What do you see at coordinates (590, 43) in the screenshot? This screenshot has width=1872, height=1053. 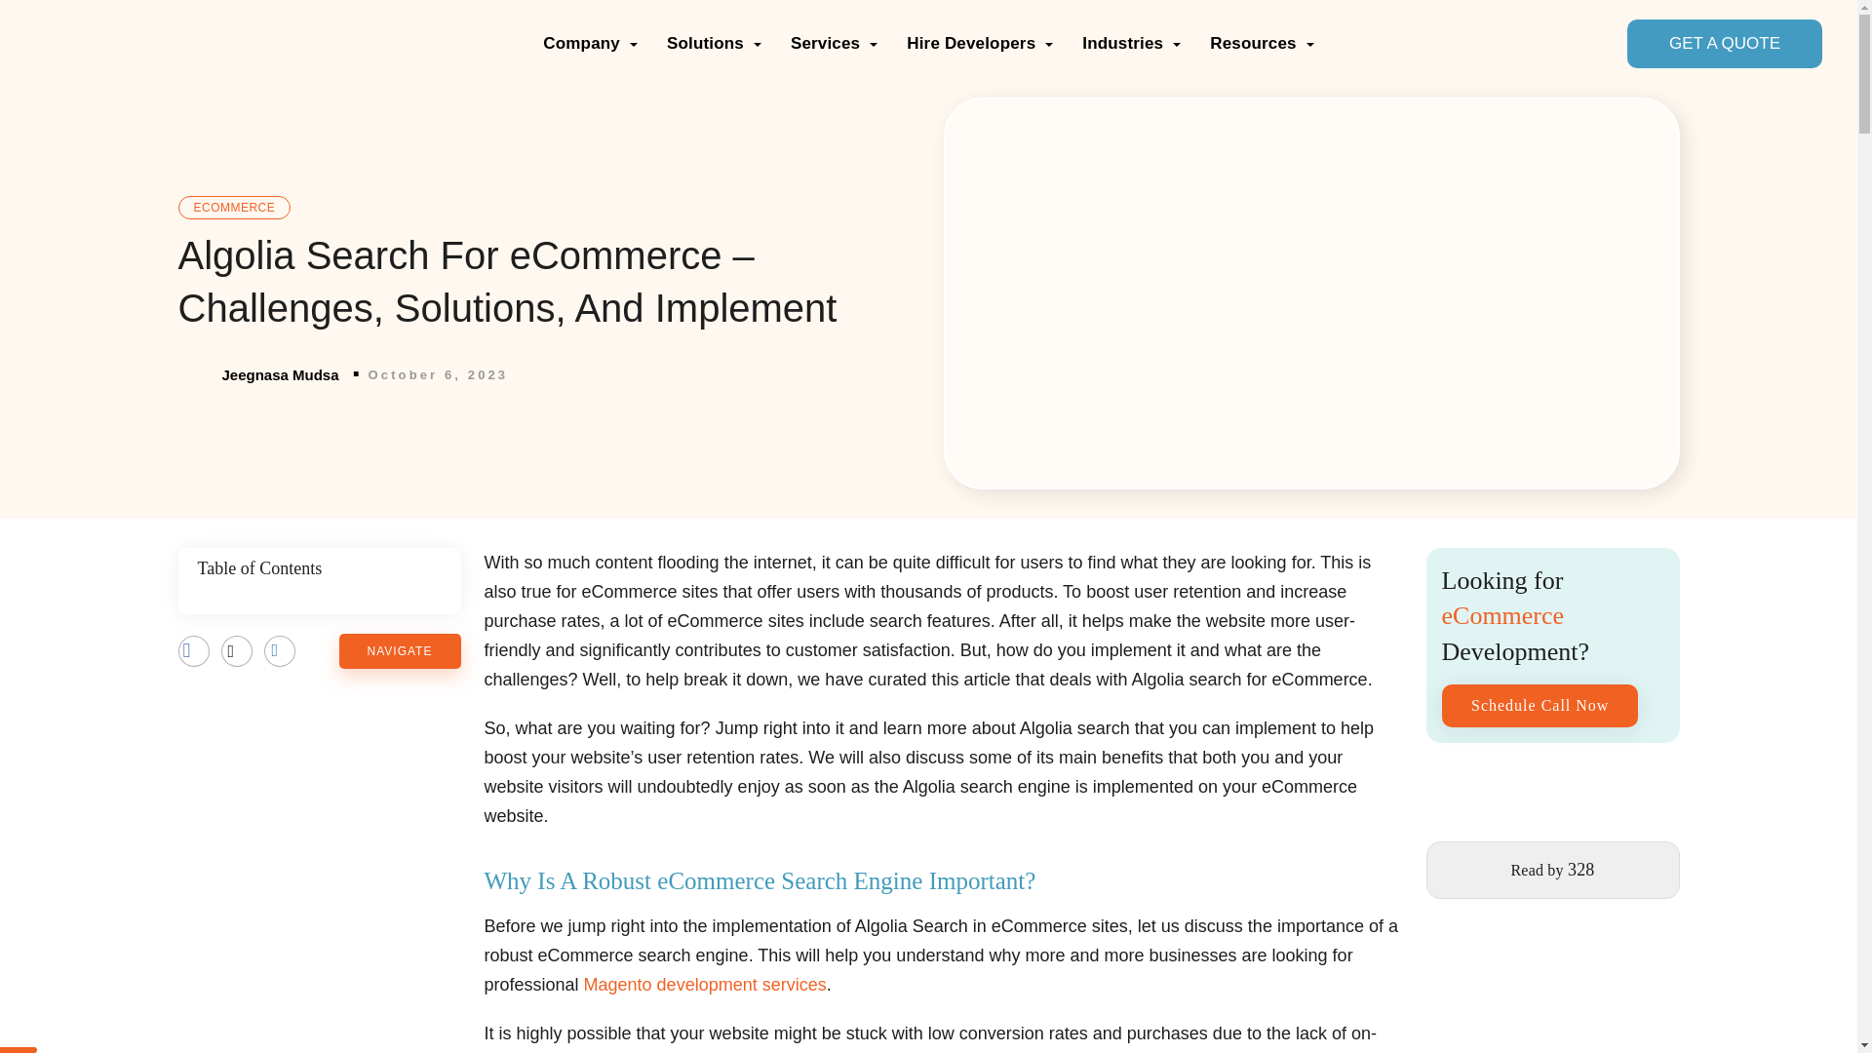 I see `Company` at bounding box center [590, 43].